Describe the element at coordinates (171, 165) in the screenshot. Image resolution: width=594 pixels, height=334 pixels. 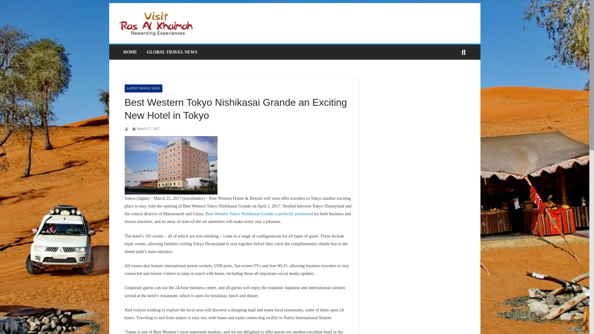
I see `best-western-hotels-tokyo-hotels-japan-best-med-scale-hotel` at that location.